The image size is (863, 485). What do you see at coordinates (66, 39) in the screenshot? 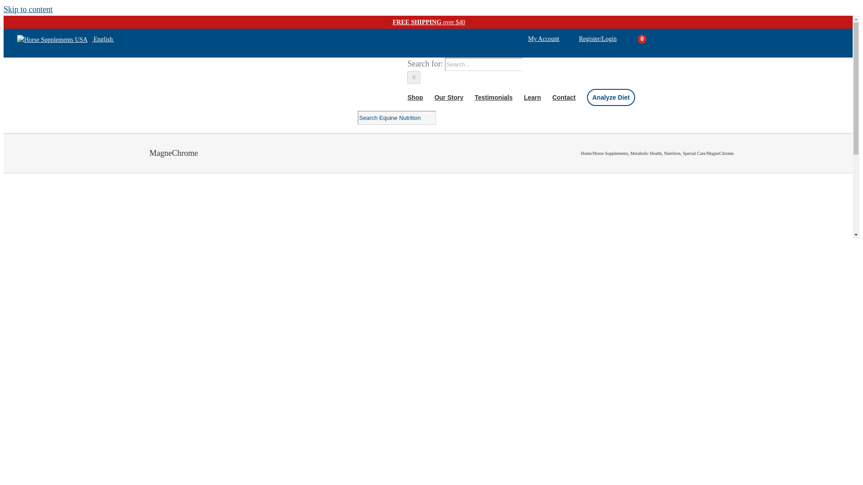
I see `English` at bounding box center [66, 39].